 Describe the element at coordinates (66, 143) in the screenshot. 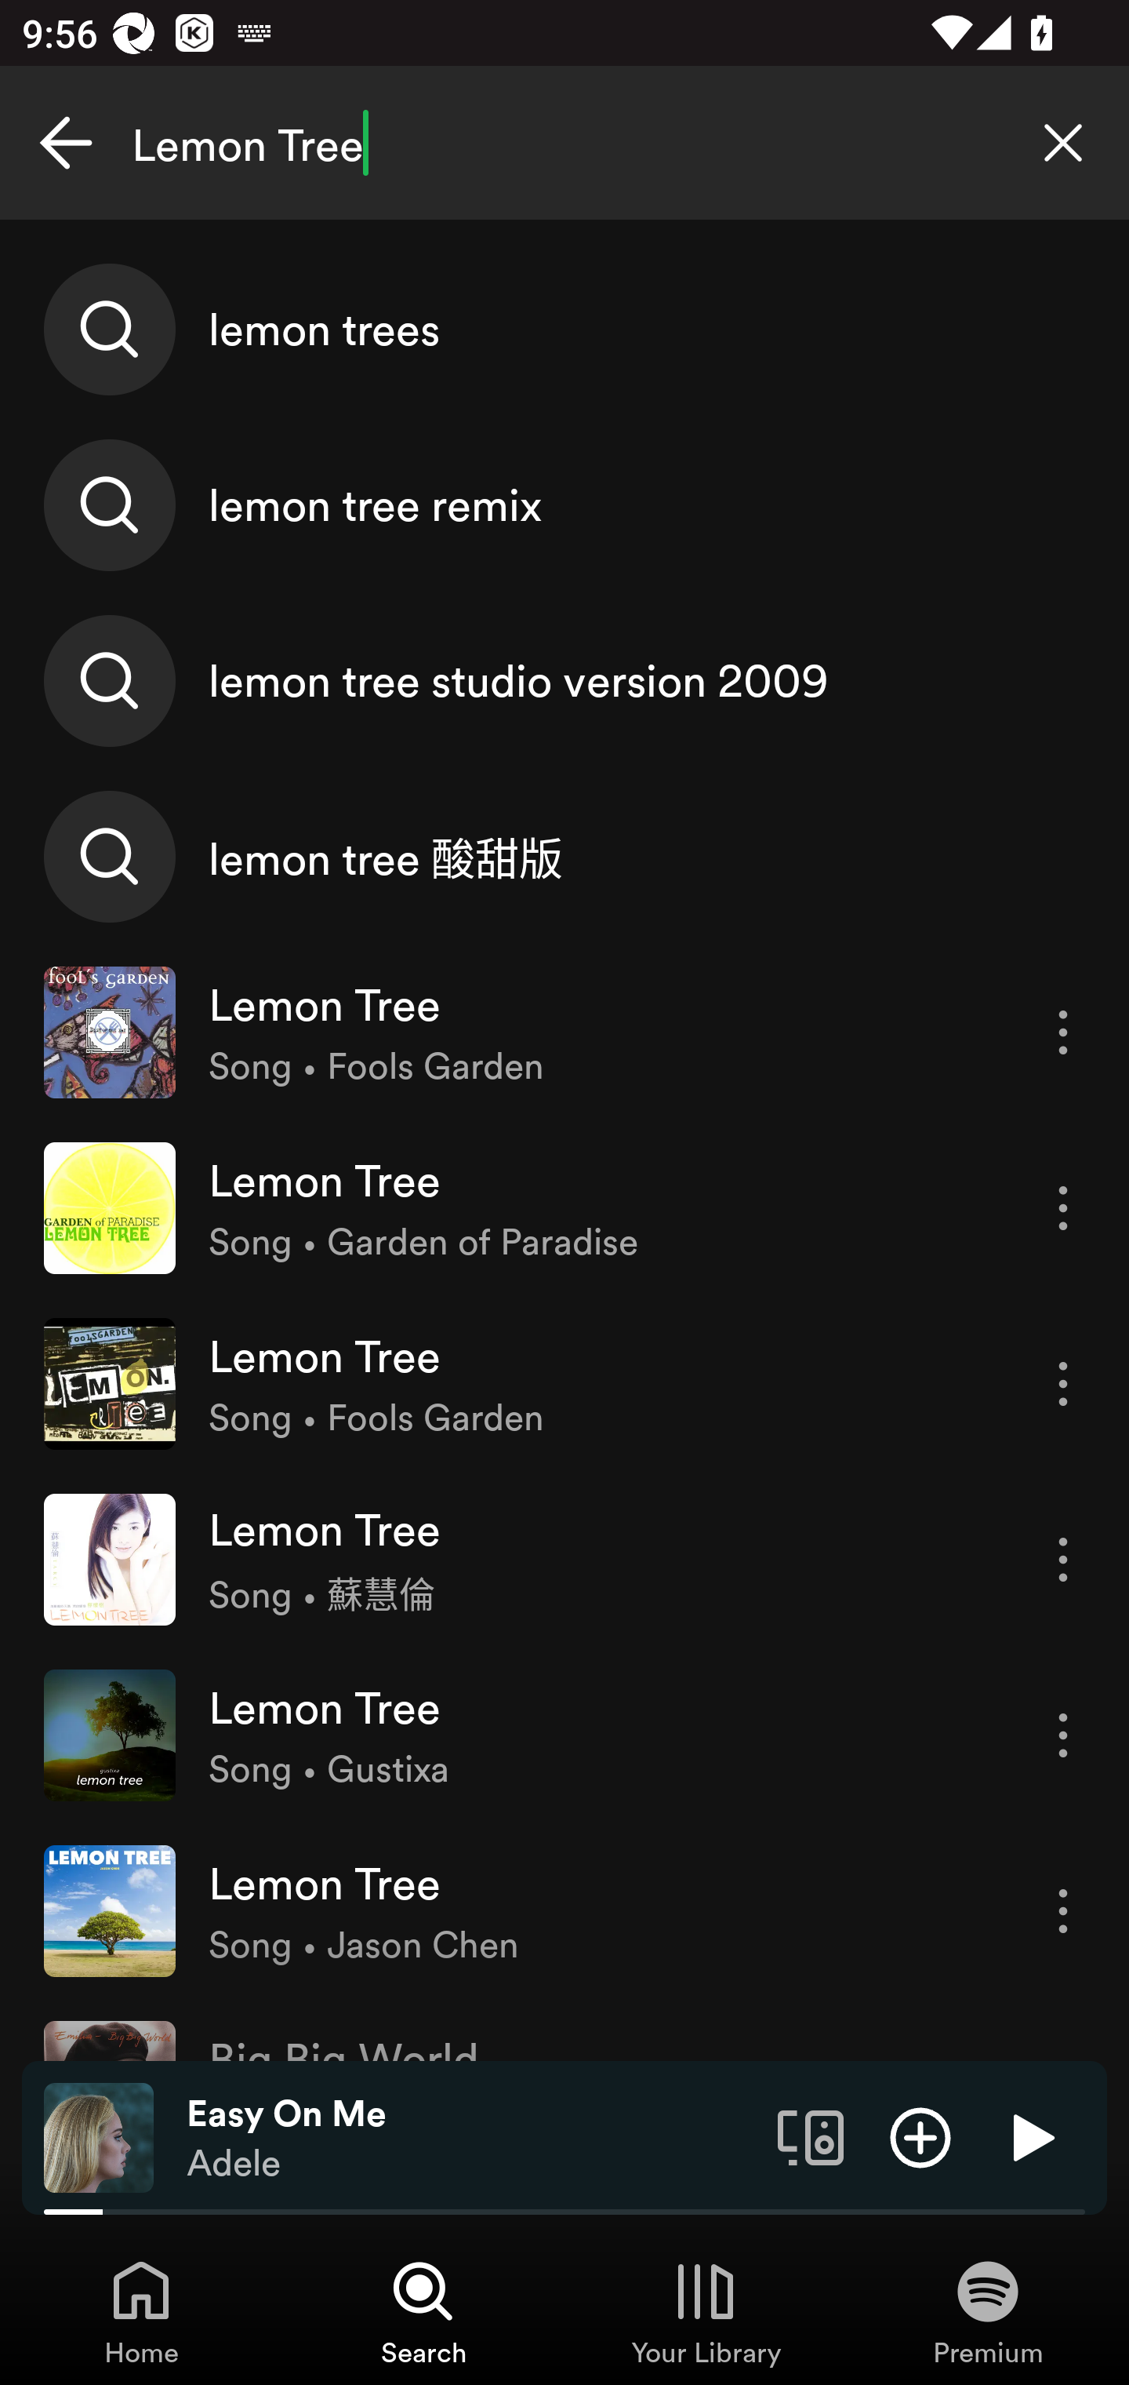

I see `Cancel` at that location.